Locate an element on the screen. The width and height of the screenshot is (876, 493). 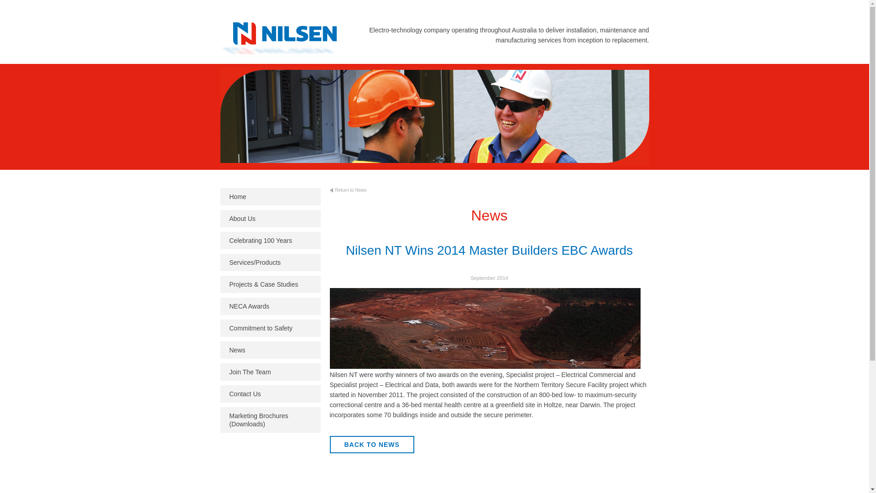
Contact Us is located at coordinates (270, 394).